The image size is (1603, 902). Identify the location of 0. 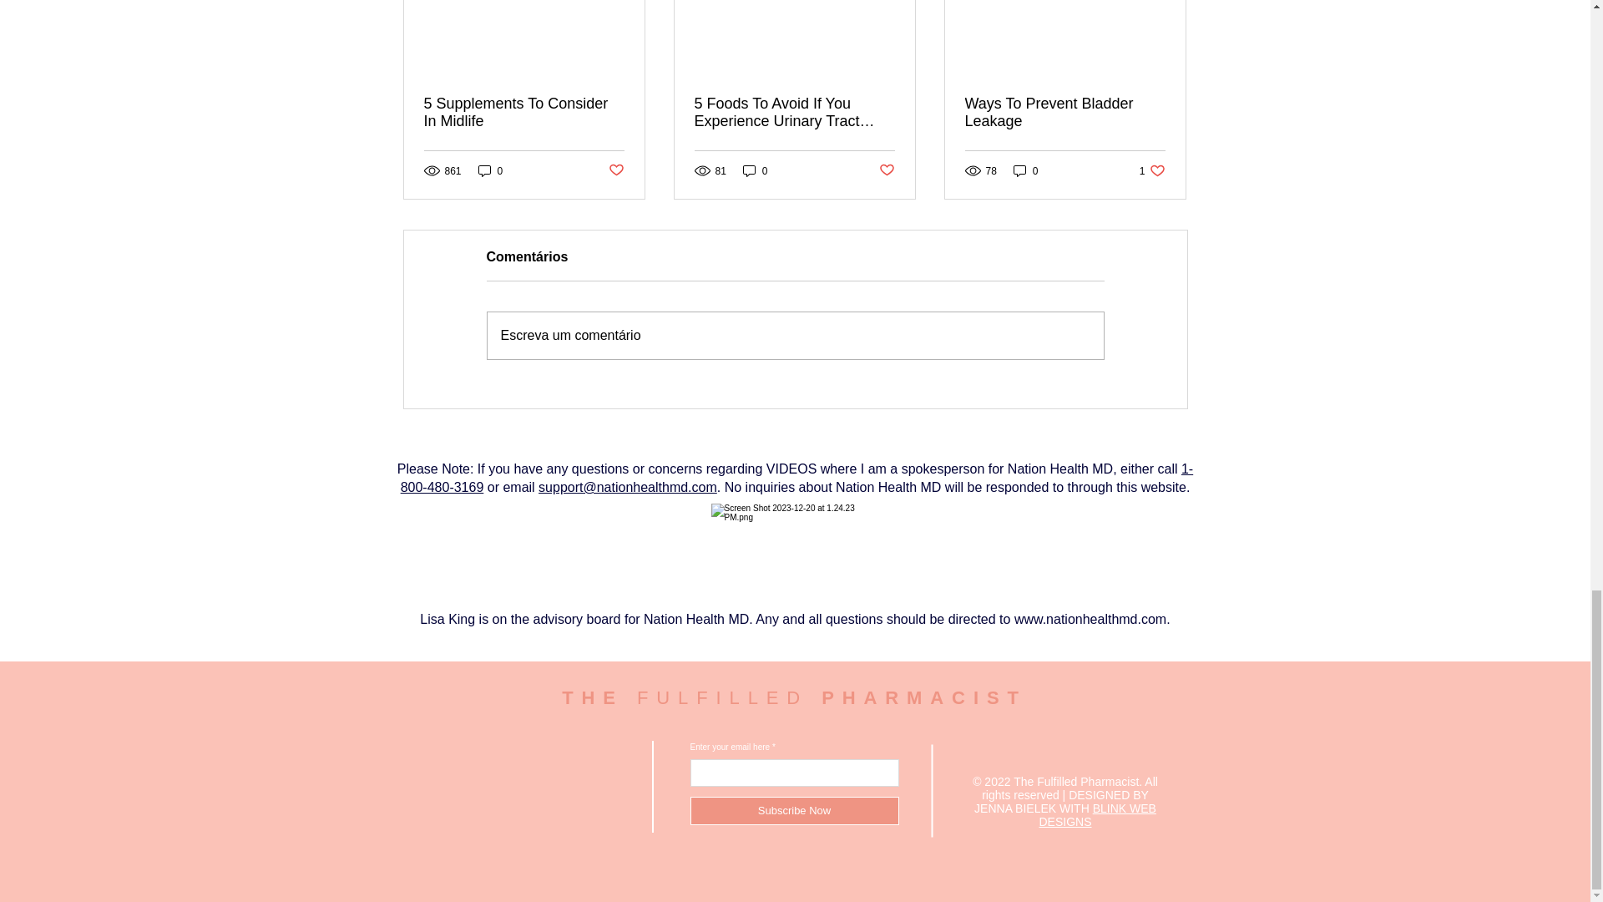
(755, 170).